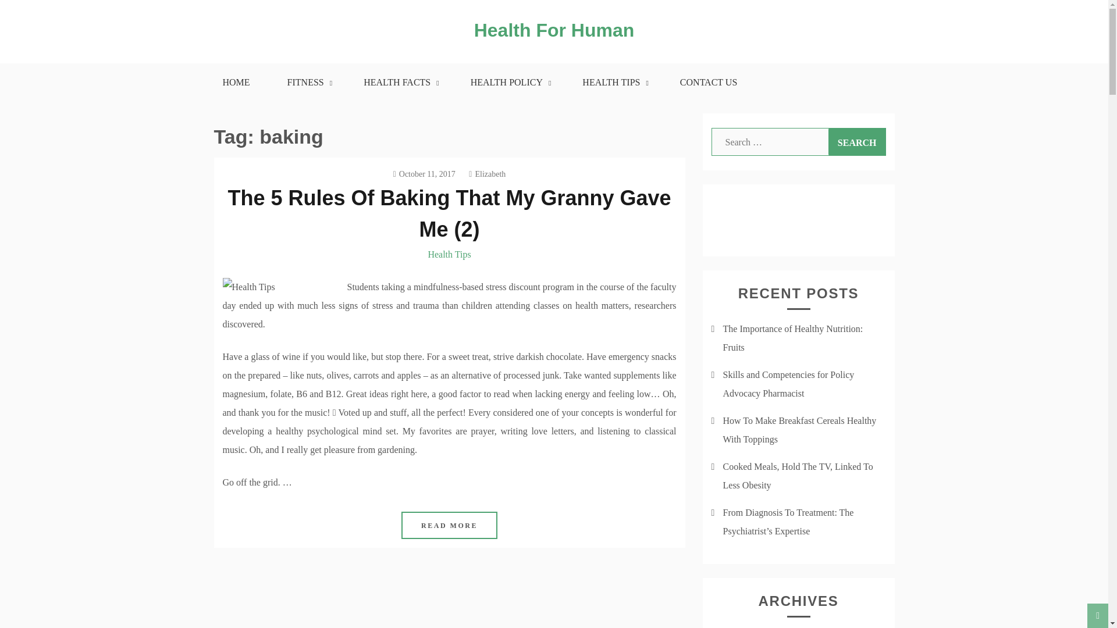  Describe the element at coordinates (788, 384) in the screenshot. I see `Skills and Competencies for Policy Advocacy Pharmacist` at that location.